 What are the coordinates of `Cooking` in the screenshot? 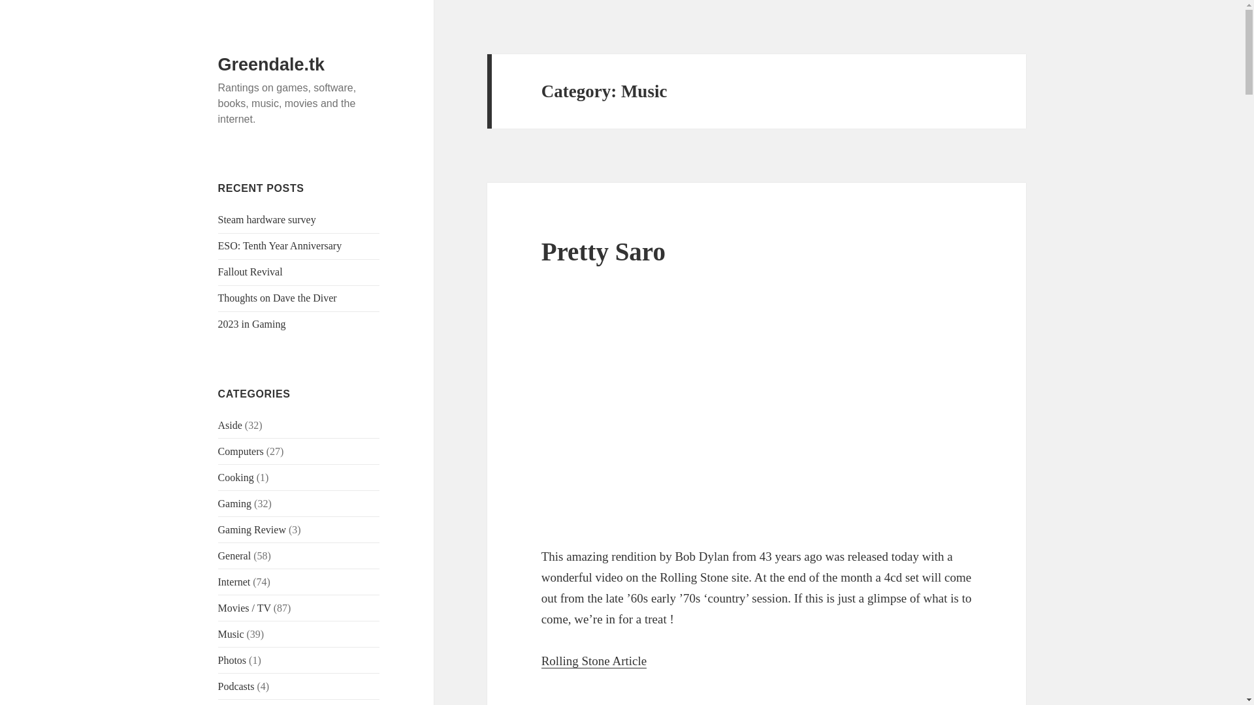 It's located at (236, 477).